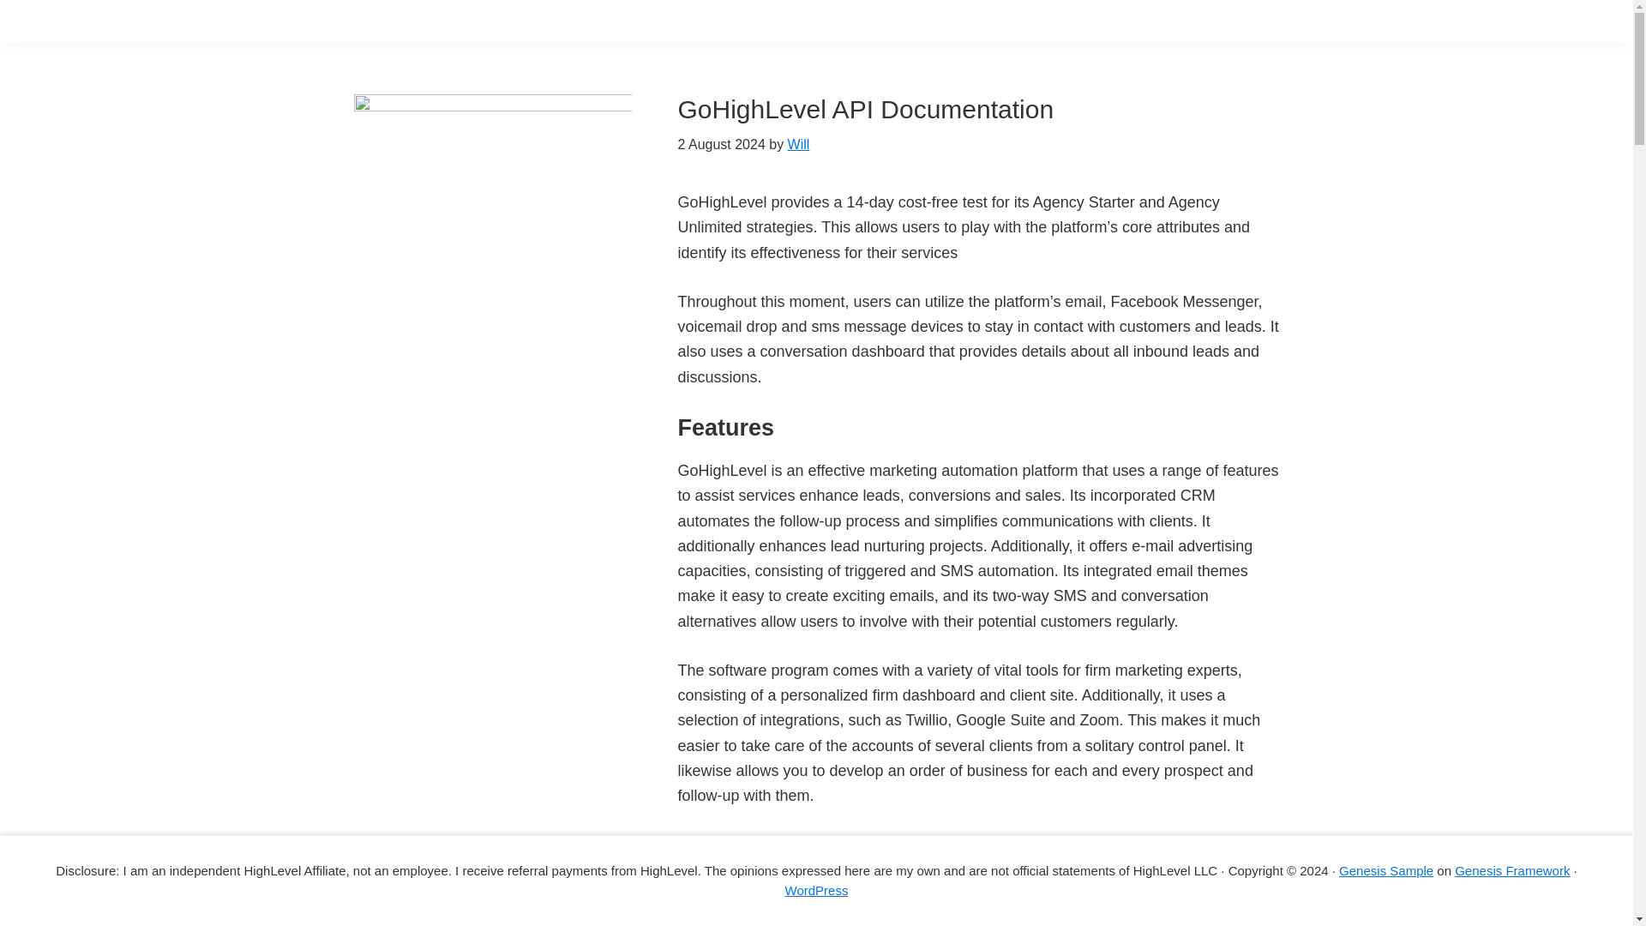 The width and height of the screenshot is (1646, 926). What do you see at coordinates (816, 890) in the screenshot?
I see `WordPress` at bounding box center [816, 890].